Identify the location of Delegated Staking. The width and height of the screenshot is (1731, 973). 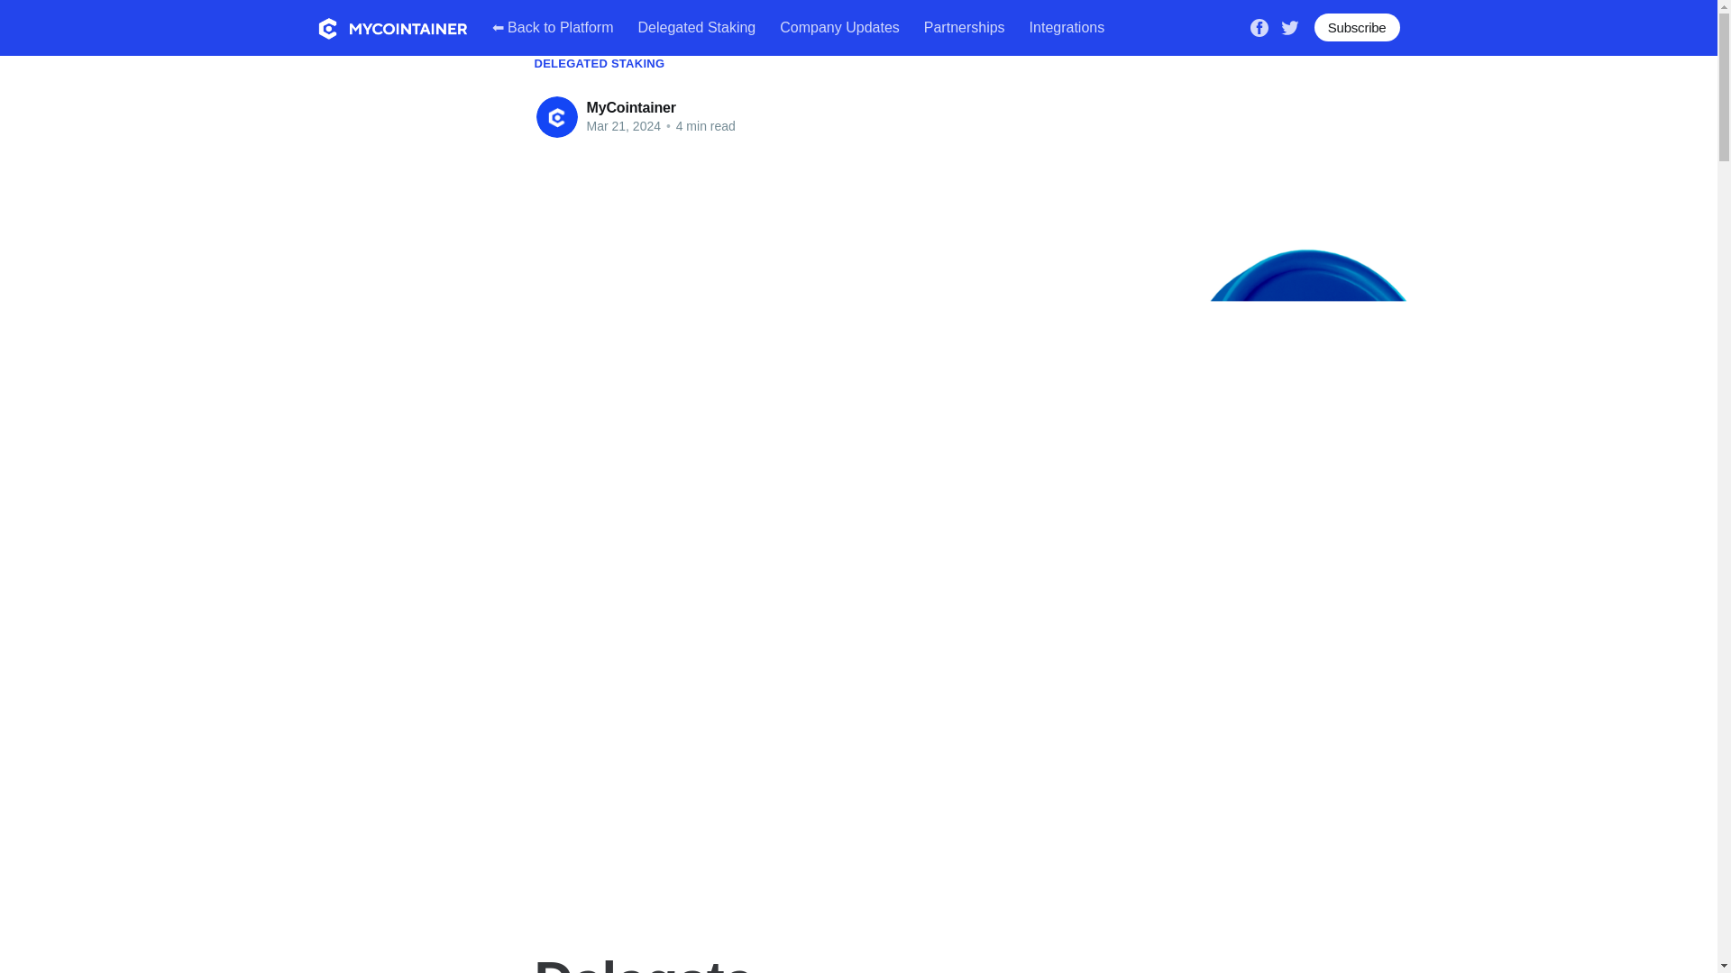
(698, 27).